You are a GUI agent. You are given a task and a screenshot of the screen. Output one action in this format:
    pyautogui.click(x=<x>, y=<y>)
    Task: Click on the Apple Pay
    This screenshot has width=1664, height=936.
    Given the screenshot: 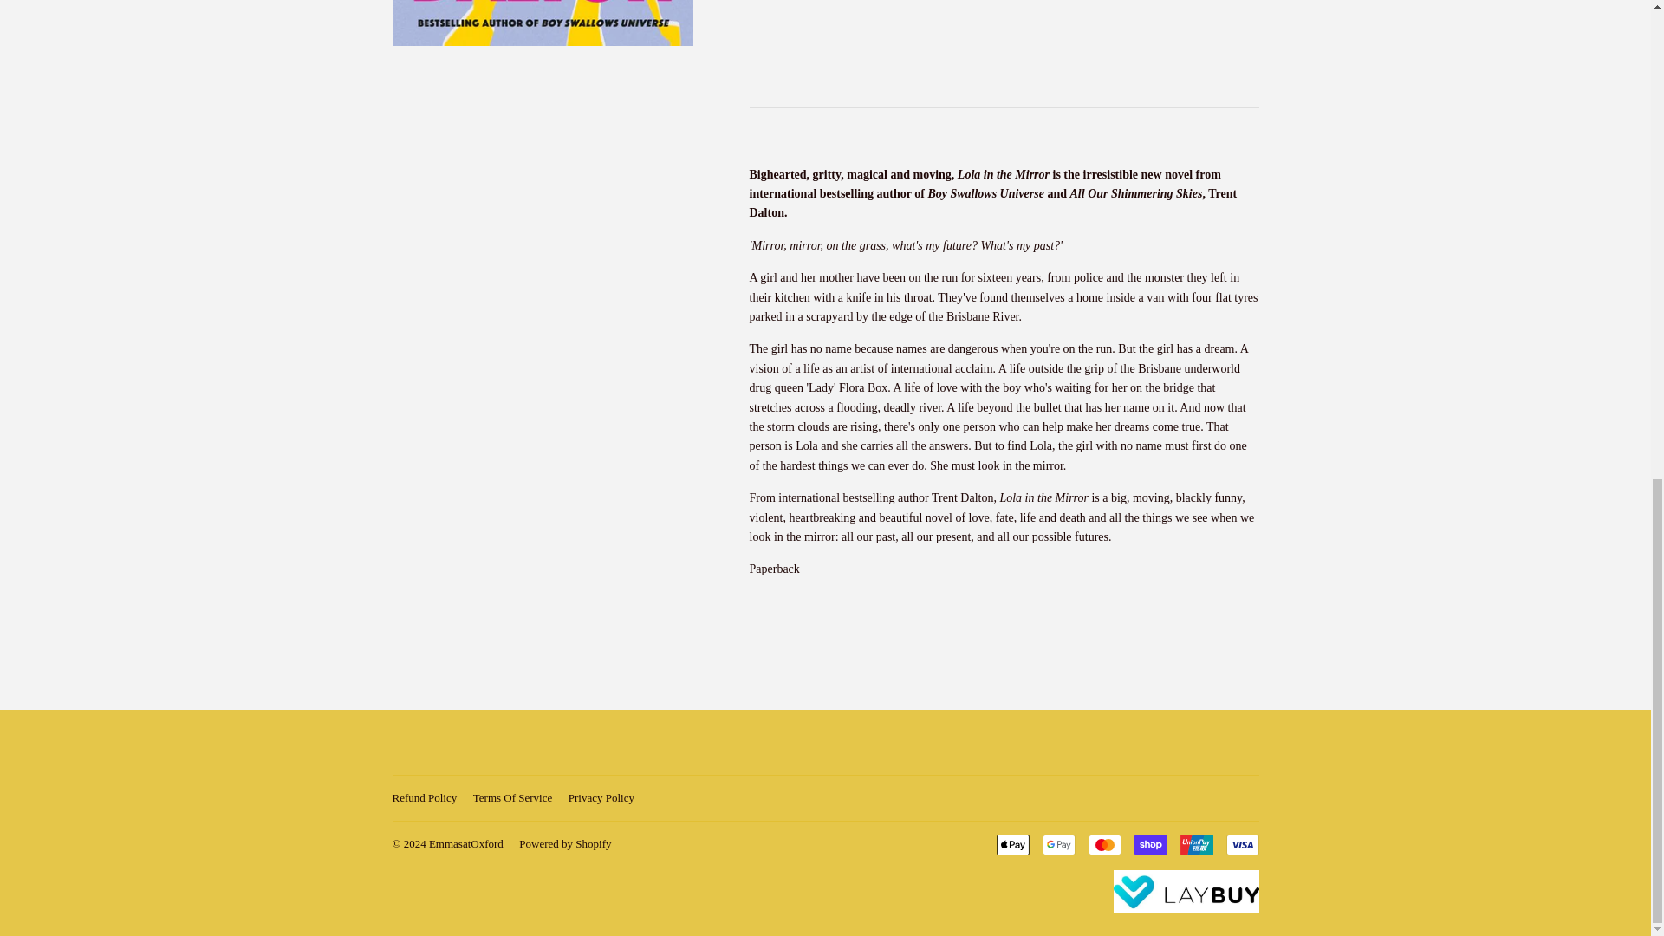 What is the action you would take?
    pyautogui.click(x=1013, y=845)
    